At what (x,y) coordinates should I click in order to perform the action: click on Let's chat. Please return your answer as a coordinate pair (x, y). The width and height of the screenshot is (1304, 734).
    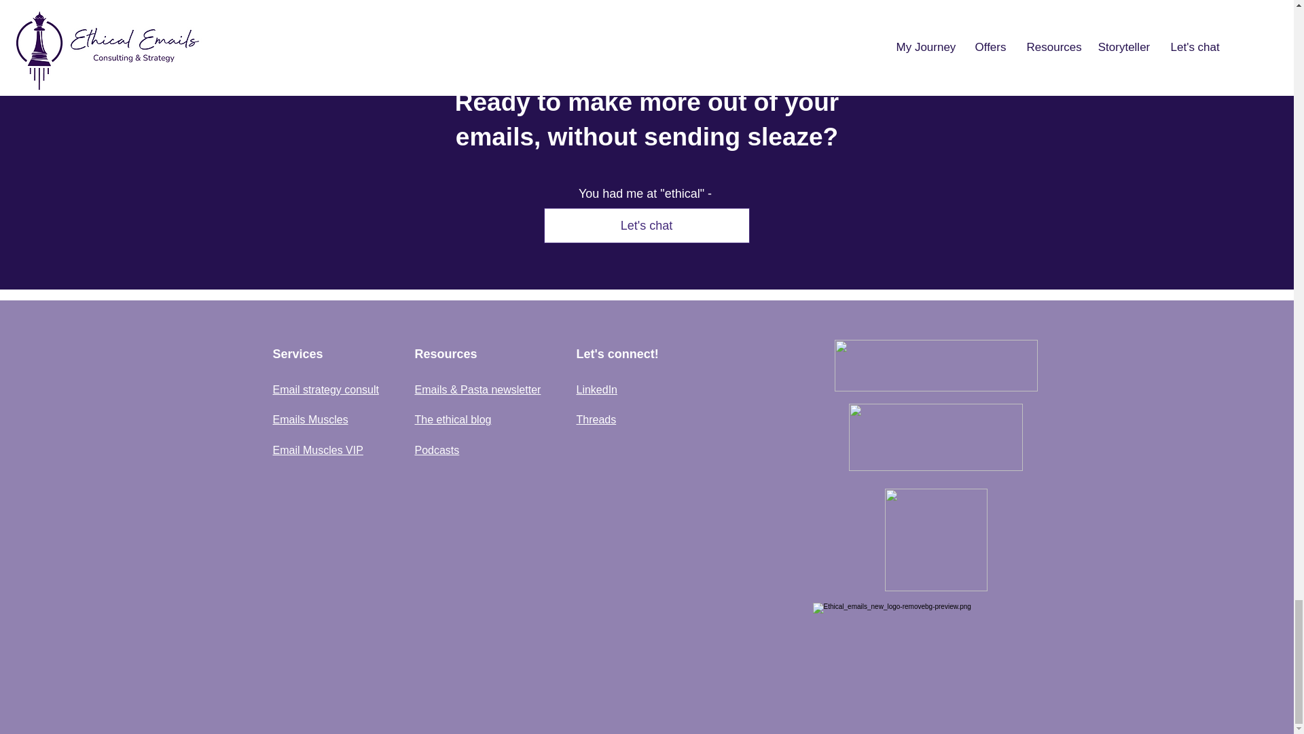
    Looking at the image, I should click on (646, 225).